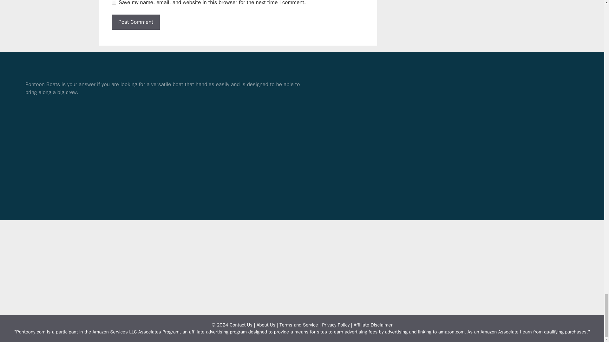 The image size is (609, 342). I want to click on About Us, so click(266, 325).